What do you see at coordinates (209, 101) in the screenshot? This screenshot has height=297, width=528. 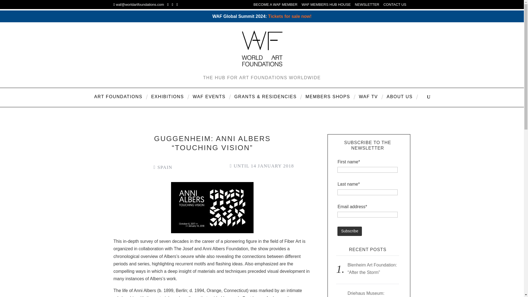 I see `WAF EVENTS` at bounding box center [209, 101].